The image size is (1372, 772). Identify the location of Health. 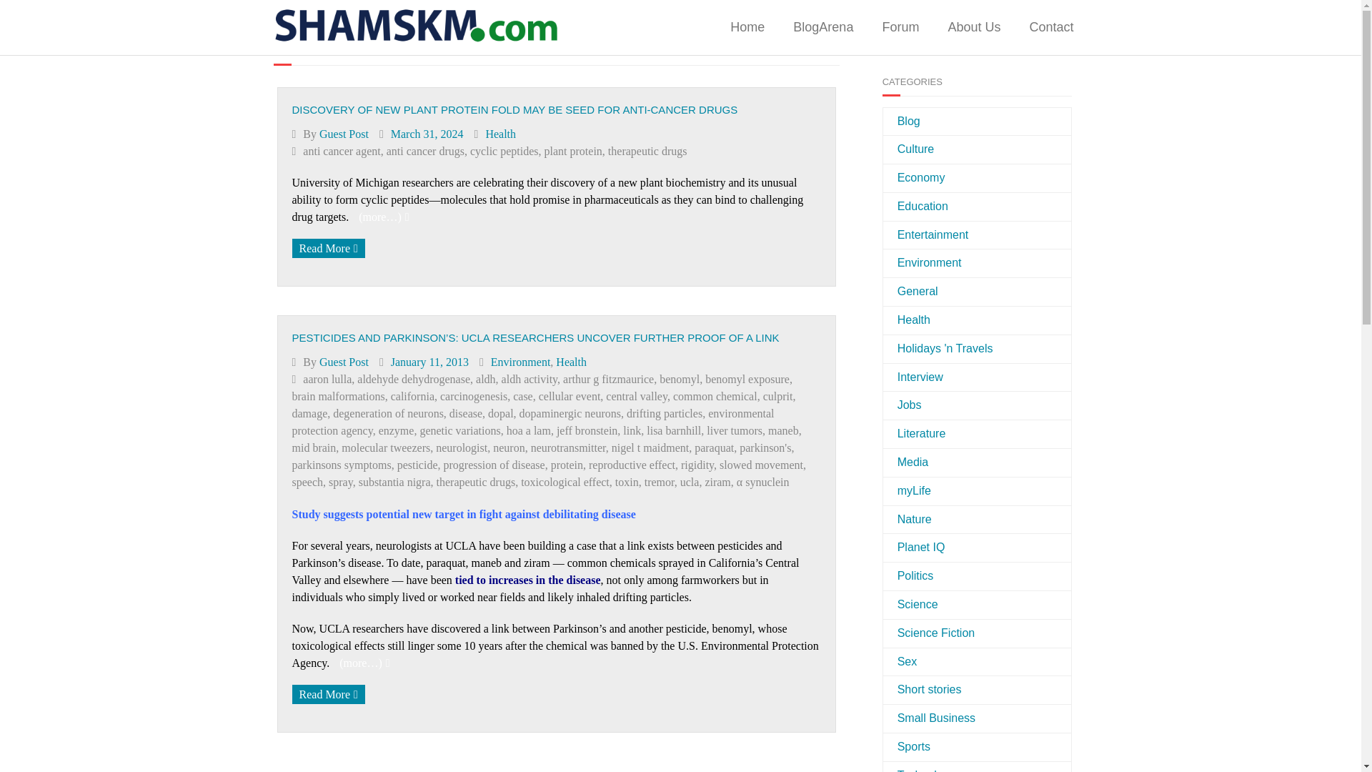
(500, 133).